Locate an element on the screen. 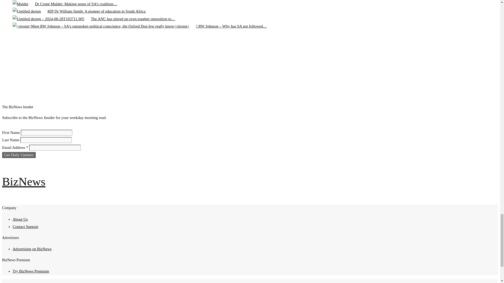 Image resolution: width=504 pixels, height=283 pixels. Spotify Embed: BizNews Radio is located at coordinates (161, 68).